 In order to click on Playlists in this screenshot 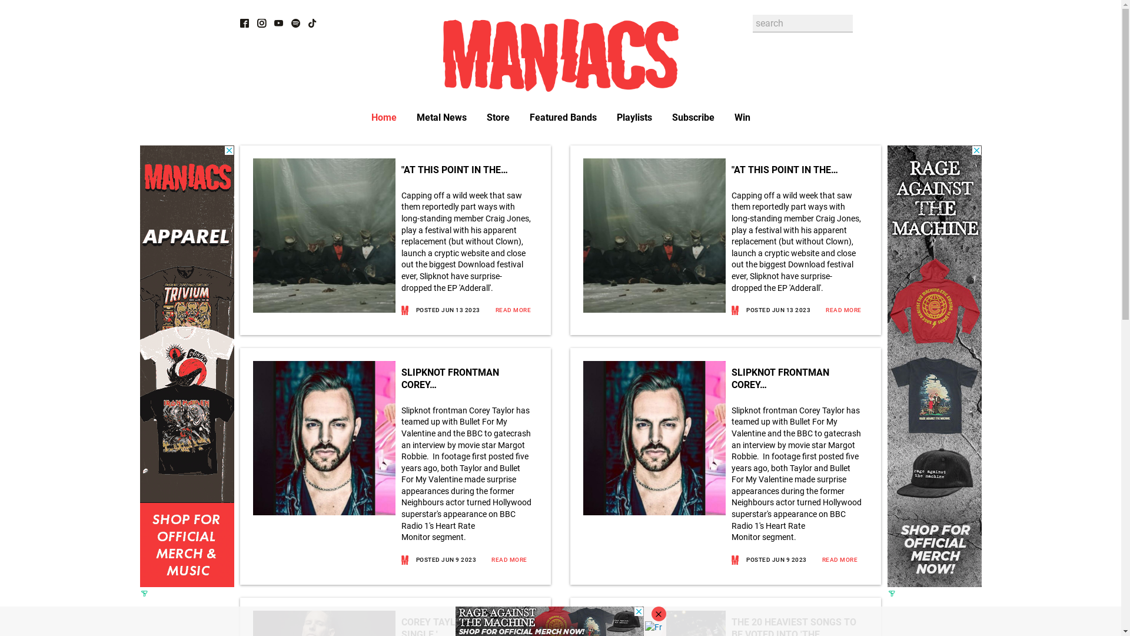, I will do `click(634, 118)`.